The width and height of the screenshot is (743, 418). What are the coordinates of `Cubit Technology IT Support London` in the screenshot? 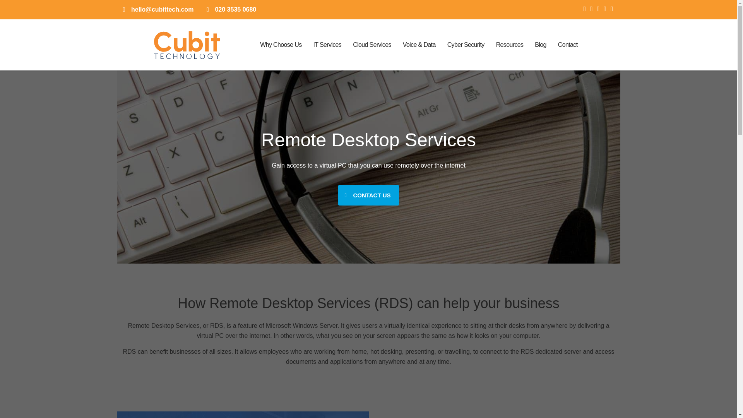 It's located at (242, 415).